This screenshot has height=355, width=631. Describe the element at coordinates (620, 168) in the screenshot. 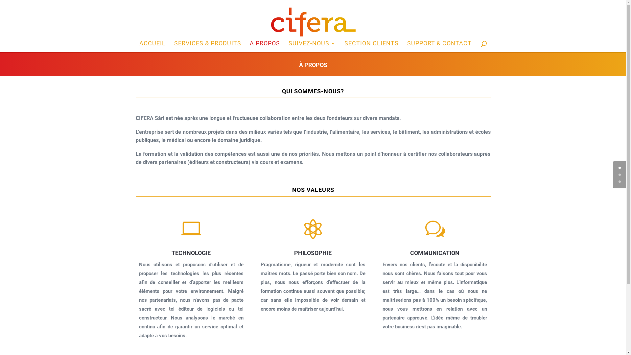

I see `0` at that location.